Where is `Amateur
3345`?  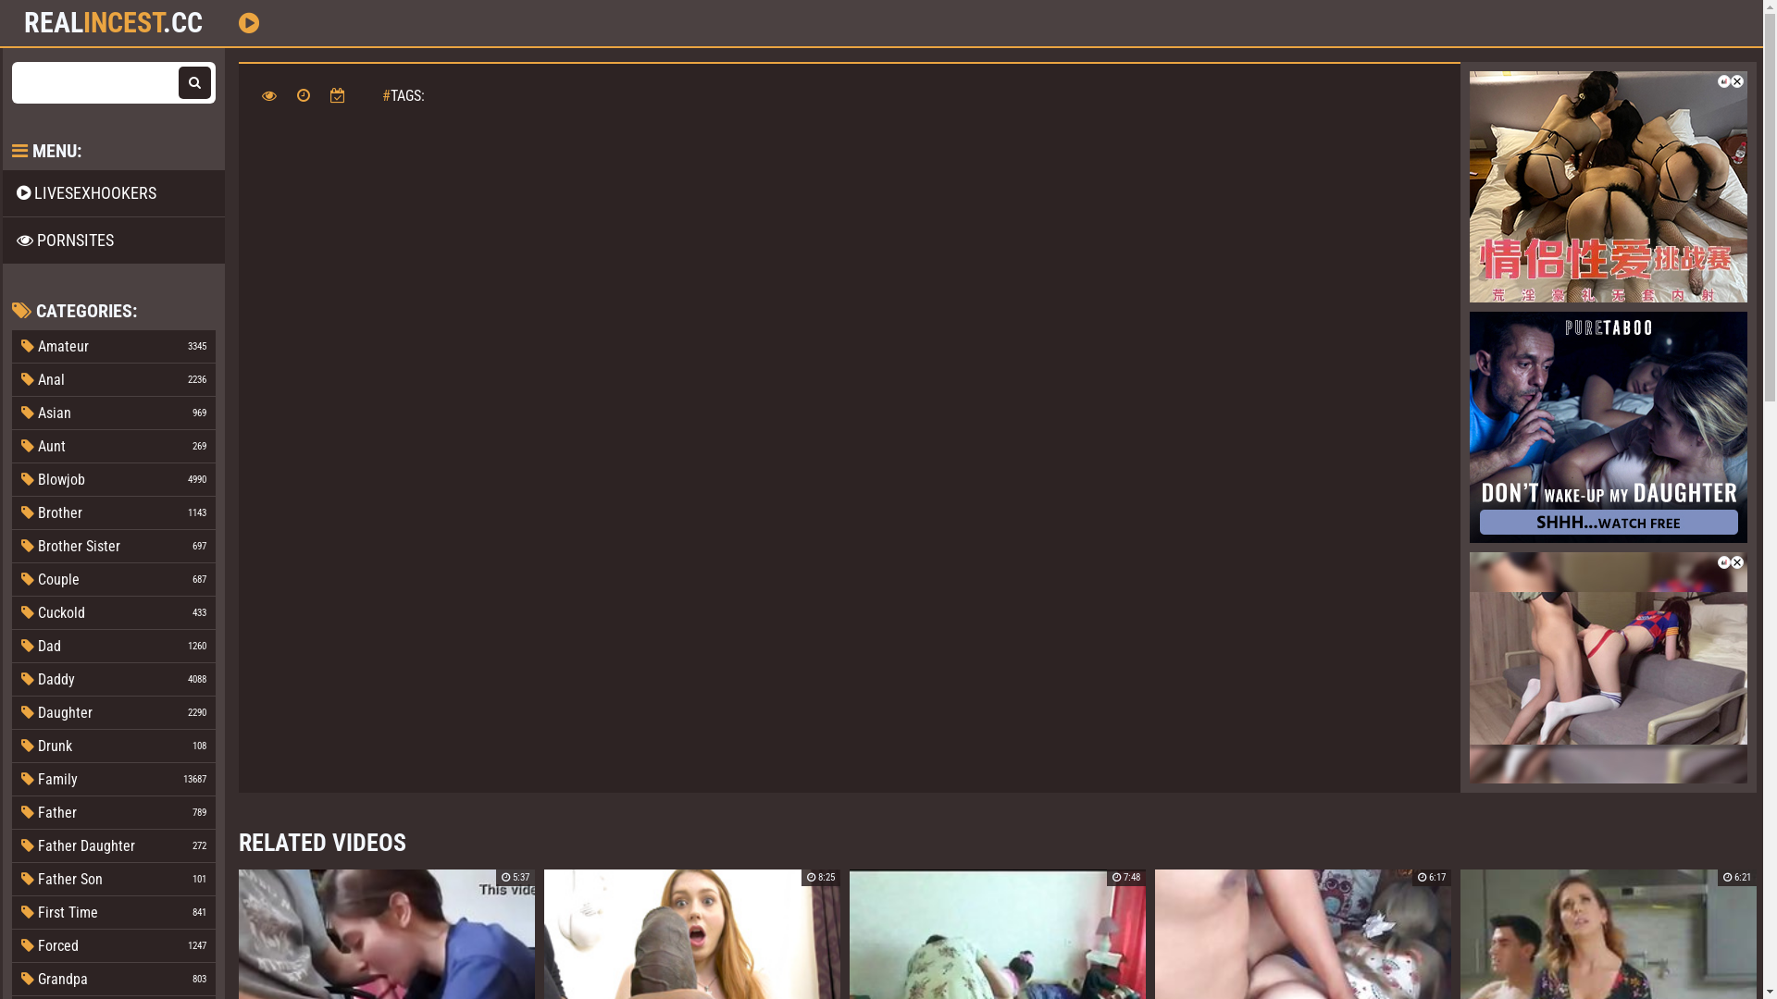 Amateur
3345 is located at coordinates (113, 346).